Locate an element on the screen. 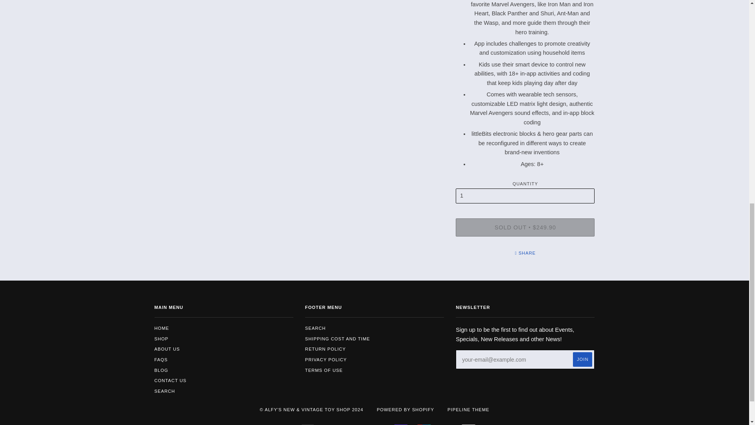  1 is located at coordinates (525, 196).